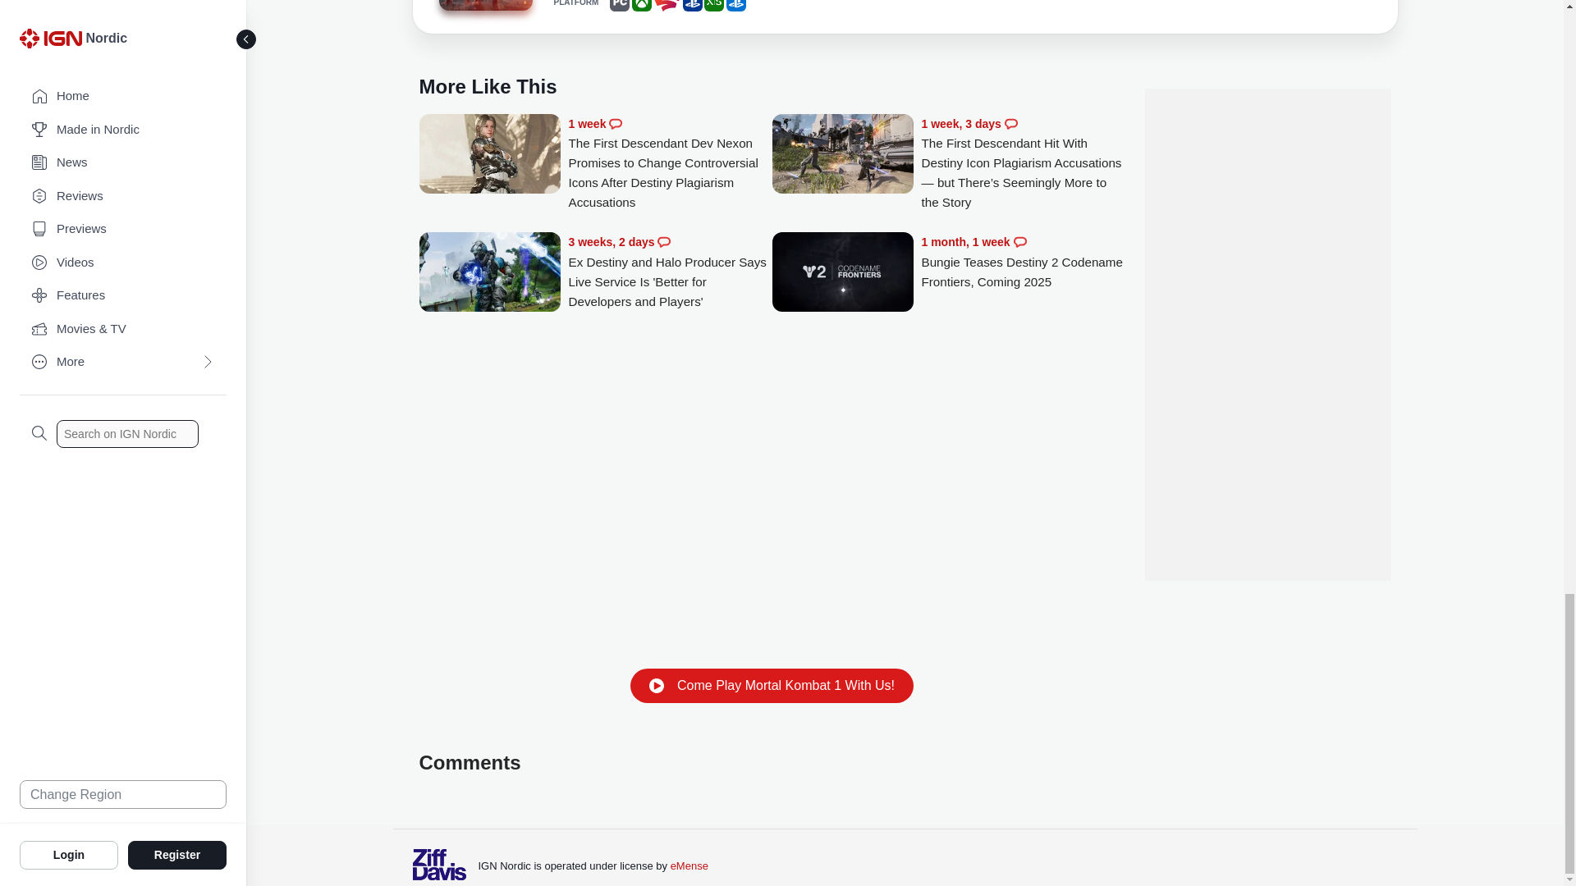  Describe the element at coordinates (842, 273) in the screenshot. I see `Bungie Teases Destiny 2 Codename Frontiers, Coming 2025` at that location.